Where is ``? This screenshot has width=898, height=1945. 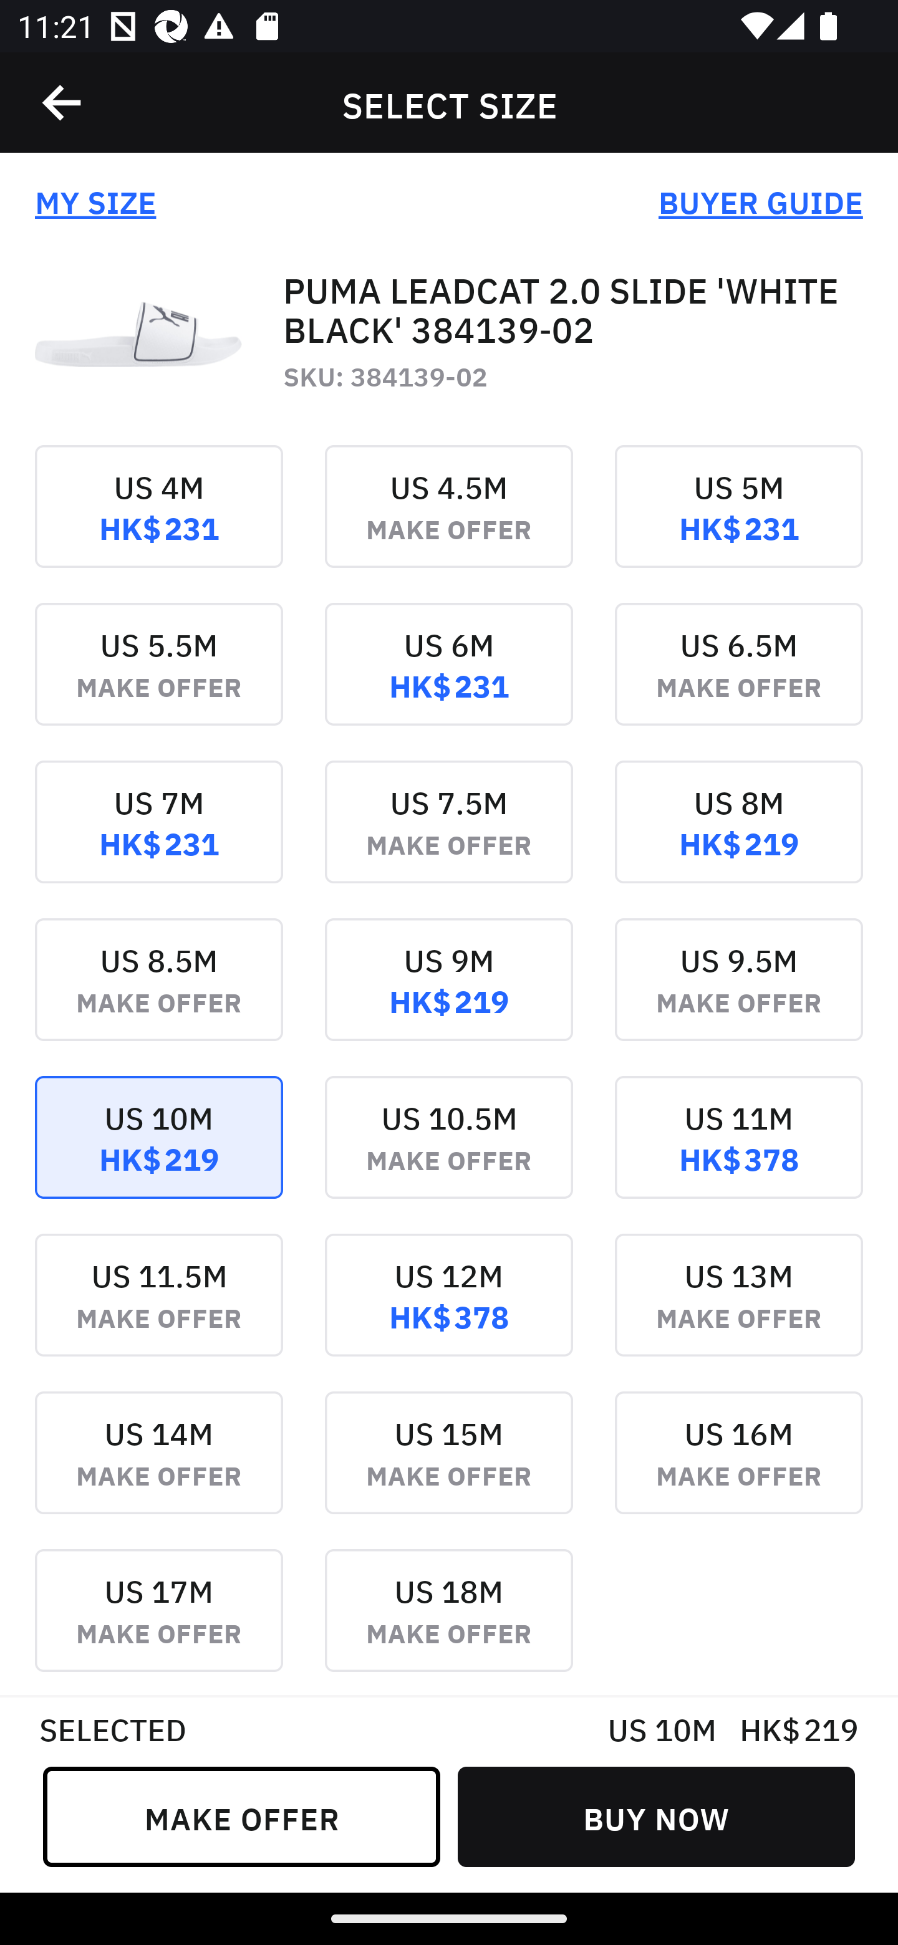  is located at coordinates (63, 103).